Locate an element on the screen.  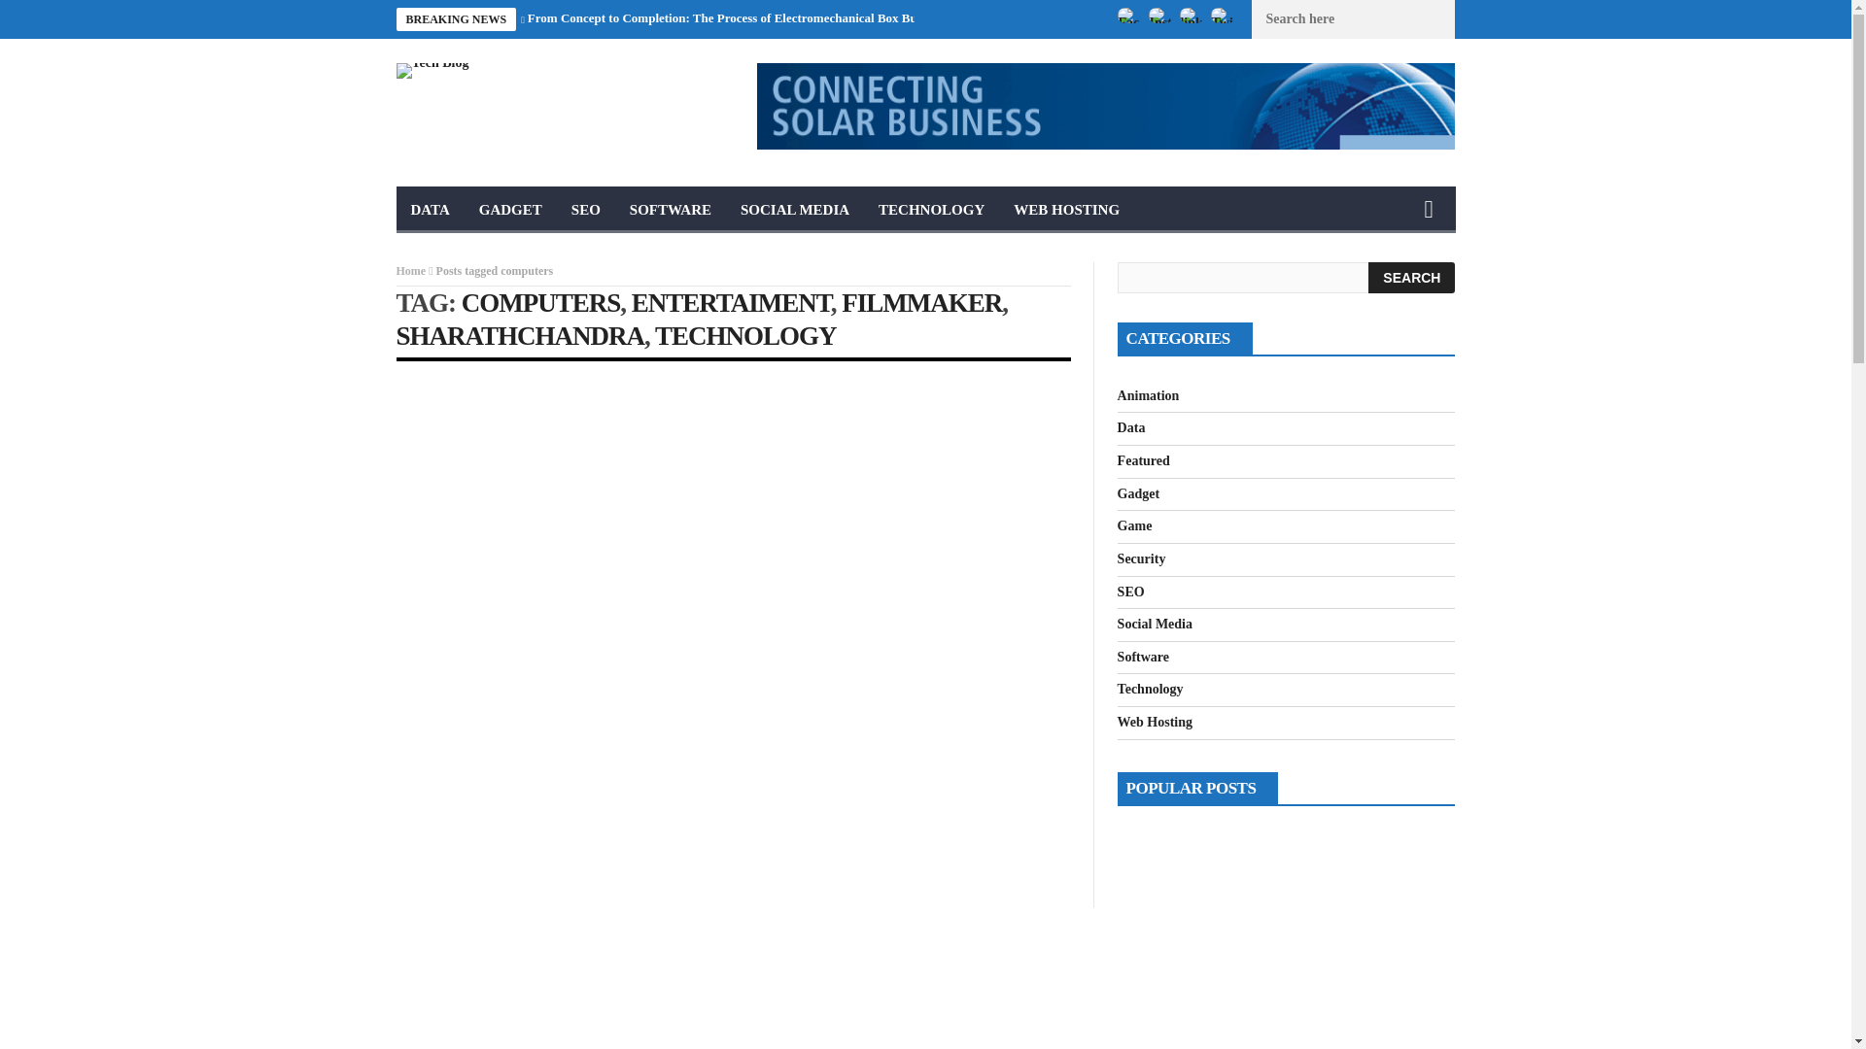
SOCIAL MEDIA is located at coordinates (794, 210).